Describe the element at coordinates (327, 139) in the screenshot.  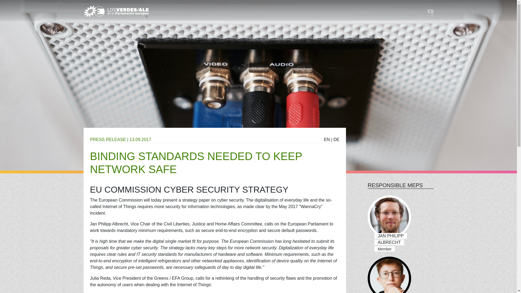
I see `EN` at that location.